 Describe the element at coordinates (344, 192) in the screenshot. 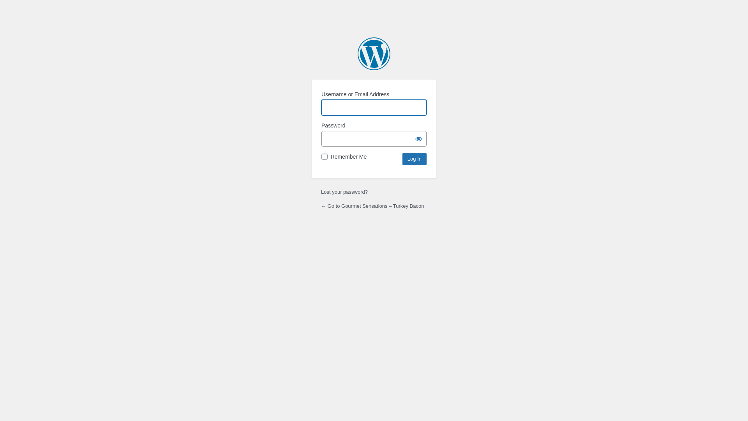

I see `Lost your password?` at that location.